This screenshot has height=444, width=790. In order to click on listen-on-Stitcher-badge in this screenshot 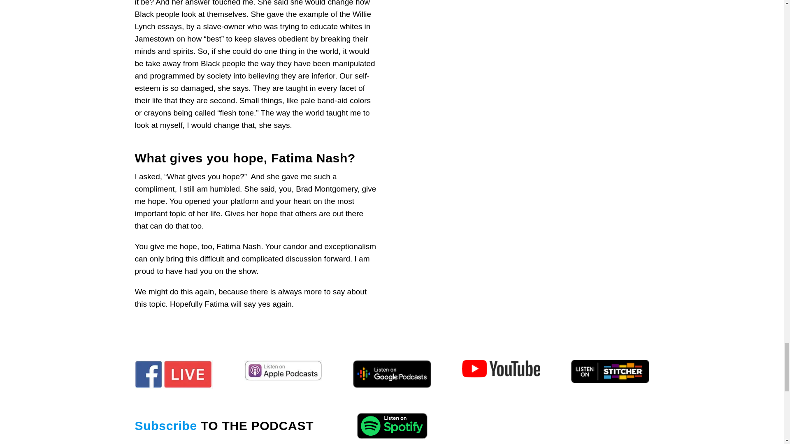, I will do `click(610, 371)`.